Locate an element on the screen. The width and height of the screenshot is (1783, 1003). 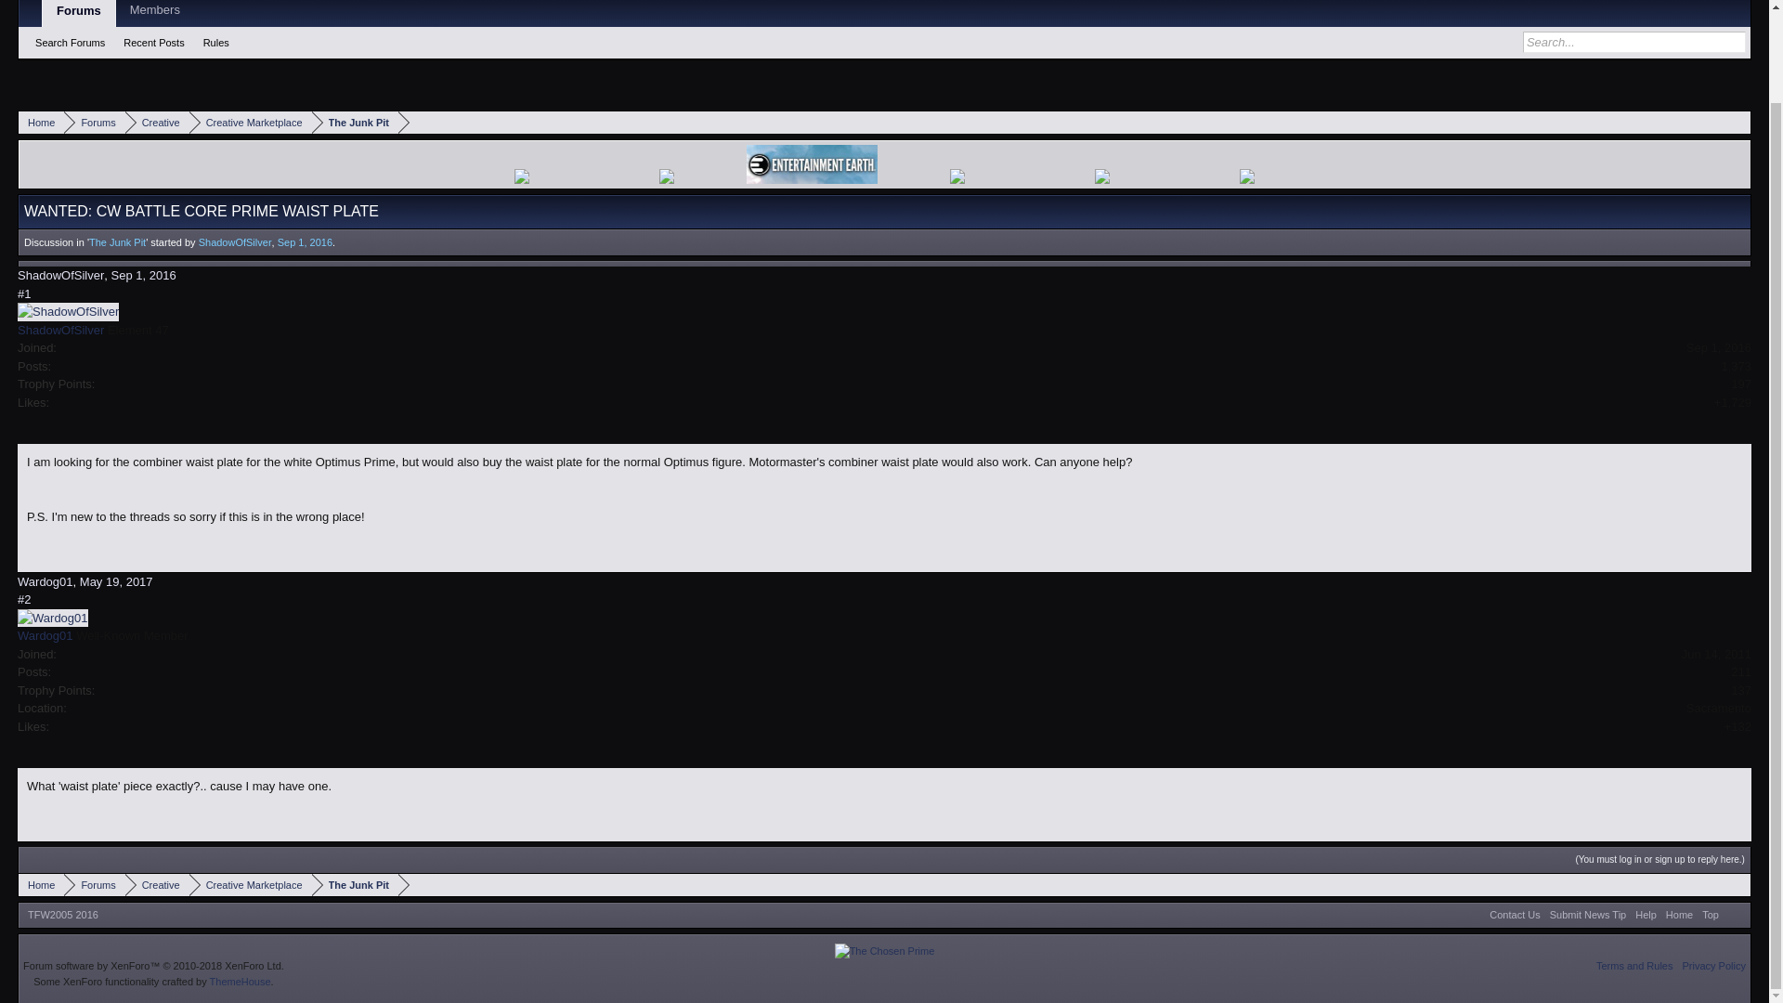
211 is located at coordinates (1740, 672).